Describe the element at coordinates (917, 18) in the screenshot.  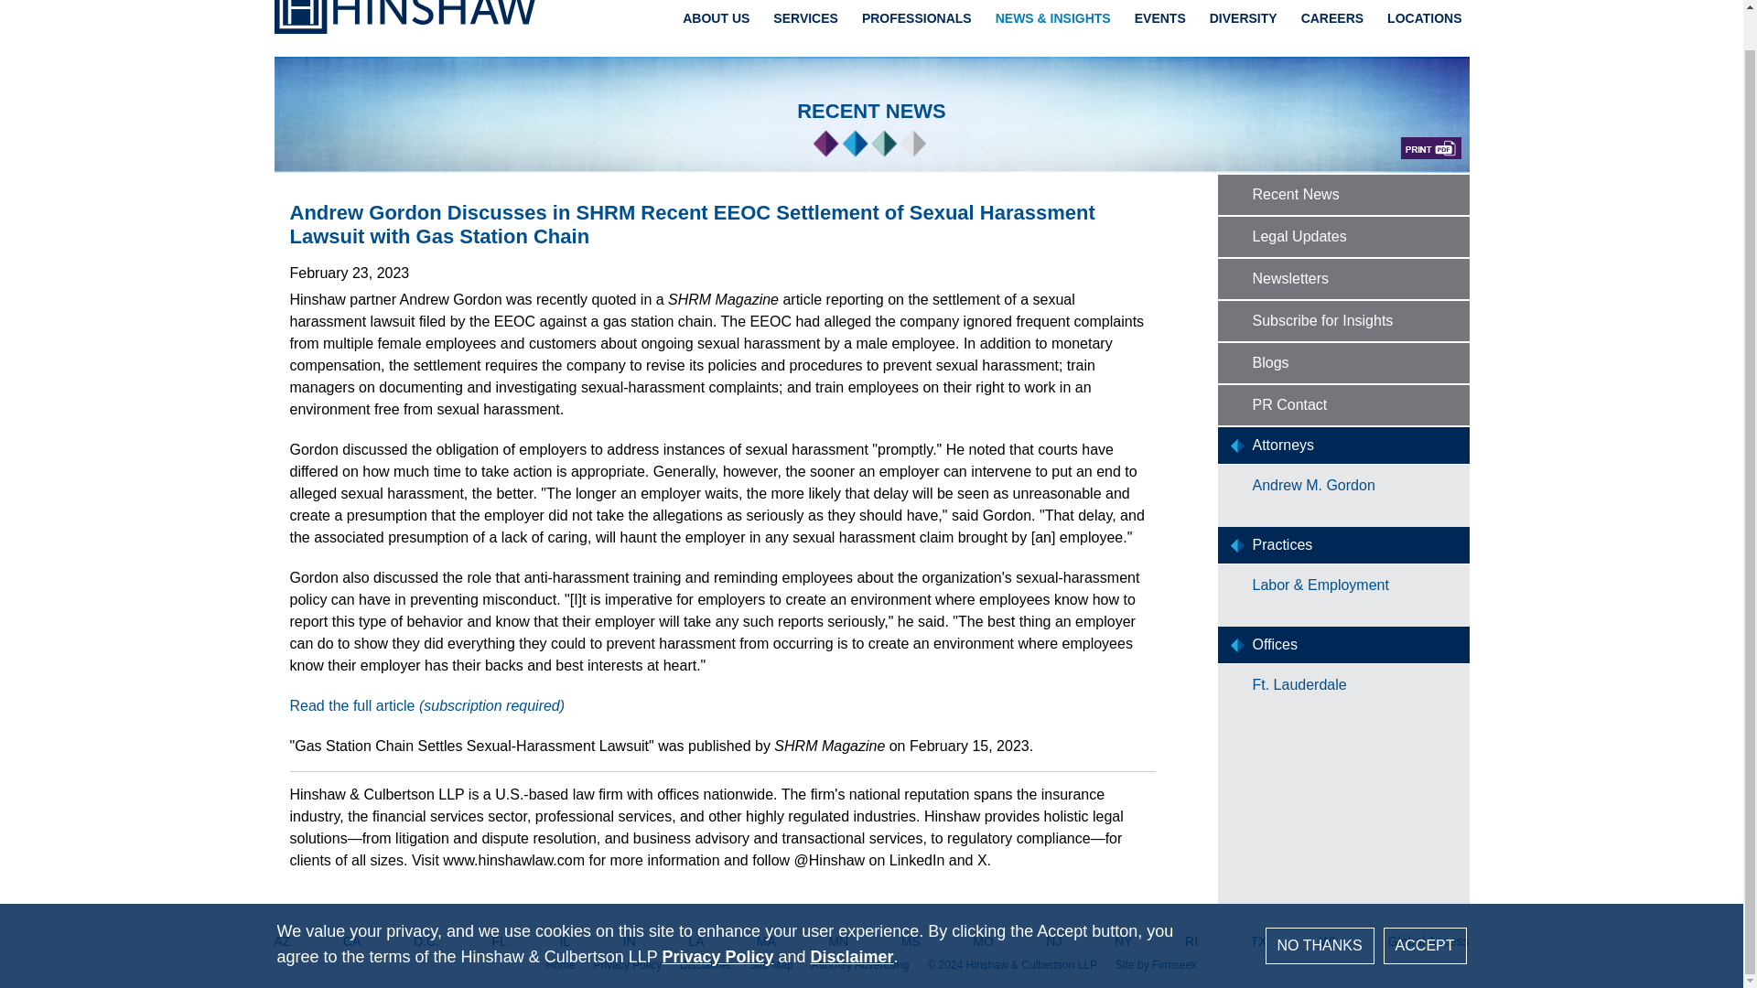
I see `PROFESSIONALS` at that location.